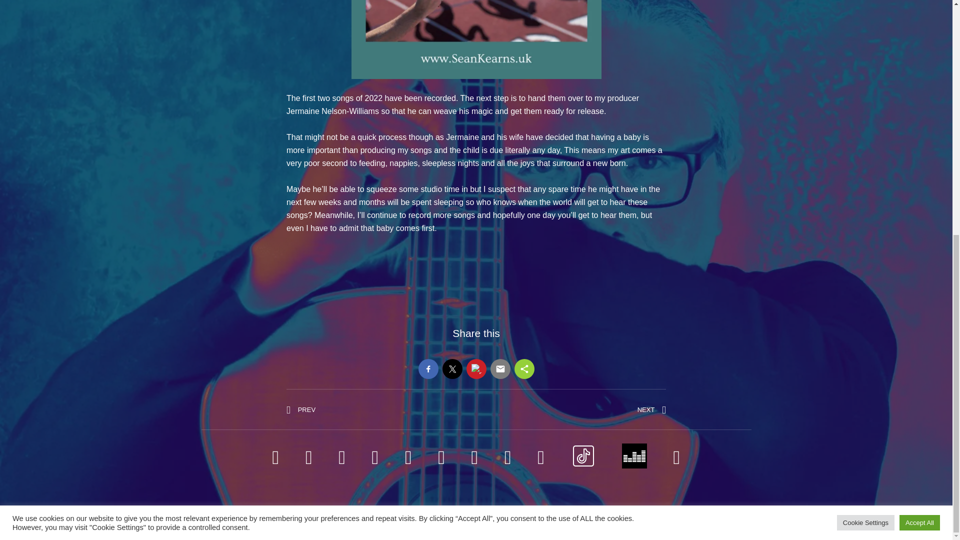 The image size is (960, 540). I want to click on Play, so click(866, 110).